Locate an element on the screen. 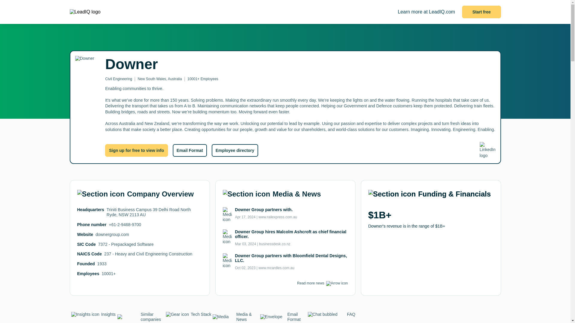 Image resolution: width=575 pixels, height=323 pixels. FAQ is located at coordinates (331, 316).